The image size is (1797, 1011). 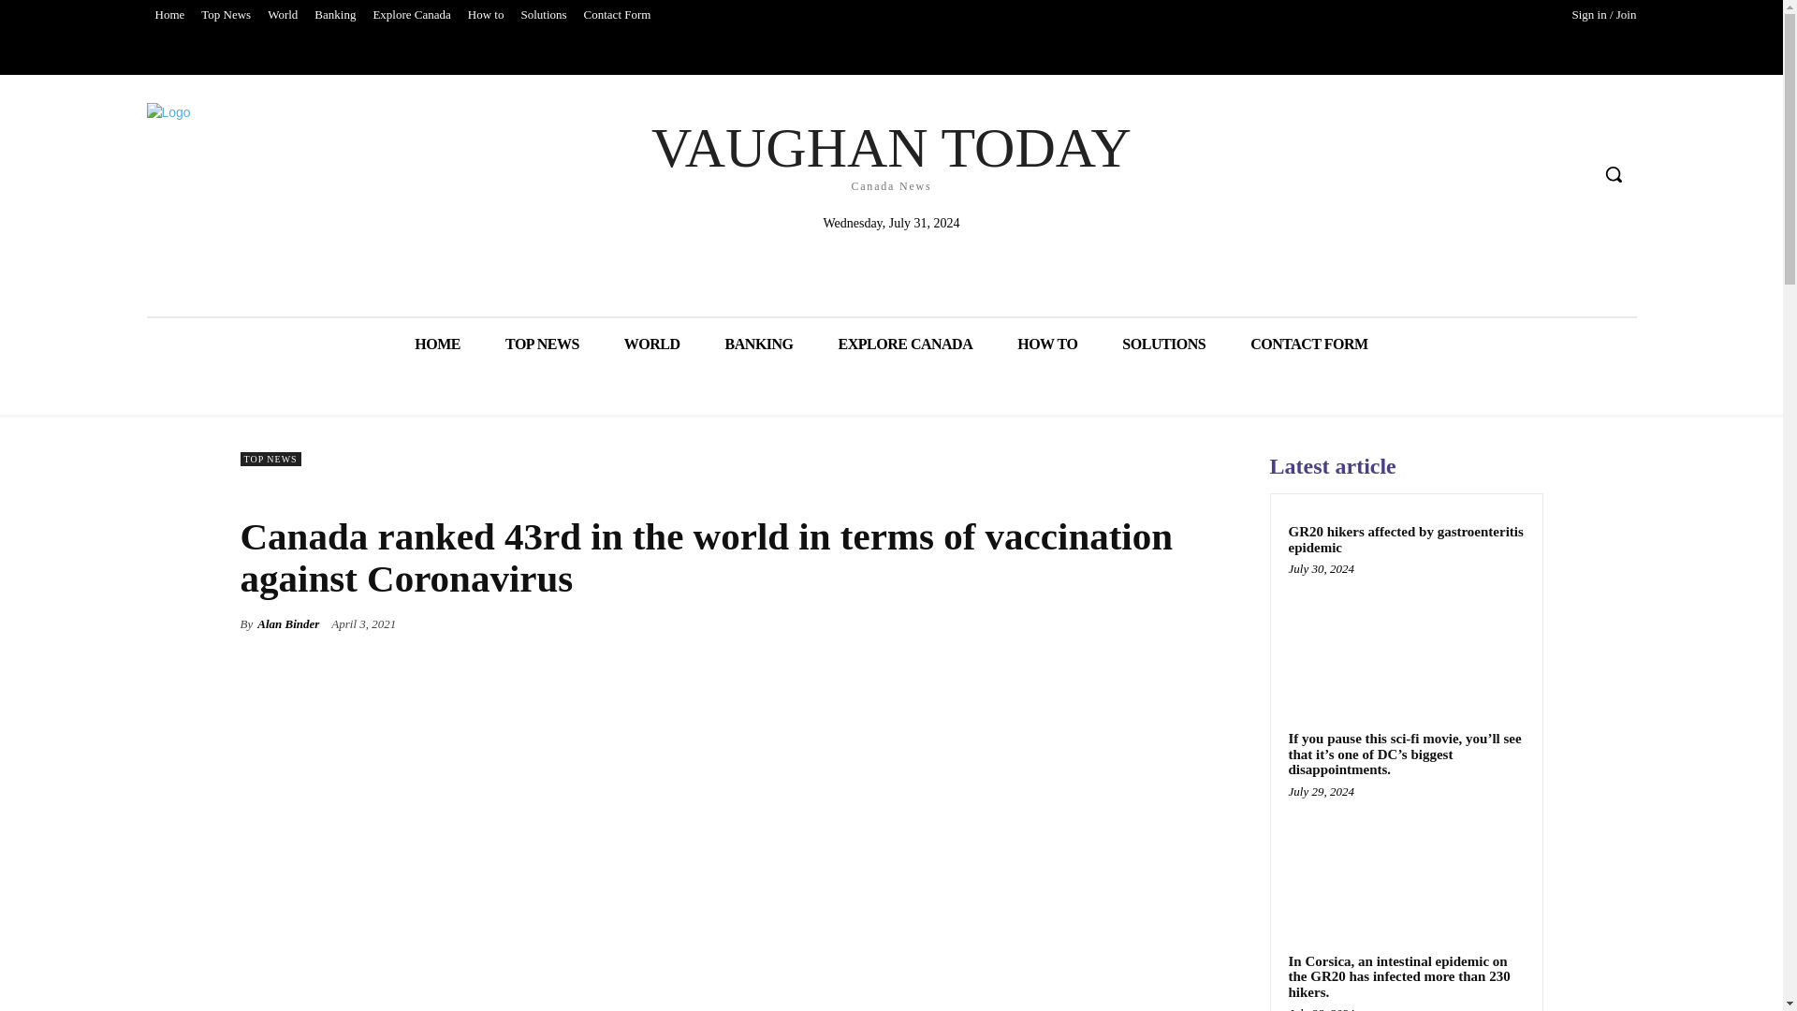 What do you see at coordinates (1047, 344) in the screenshot?
I see `HOW TO` at bounding box center [1047, 344].